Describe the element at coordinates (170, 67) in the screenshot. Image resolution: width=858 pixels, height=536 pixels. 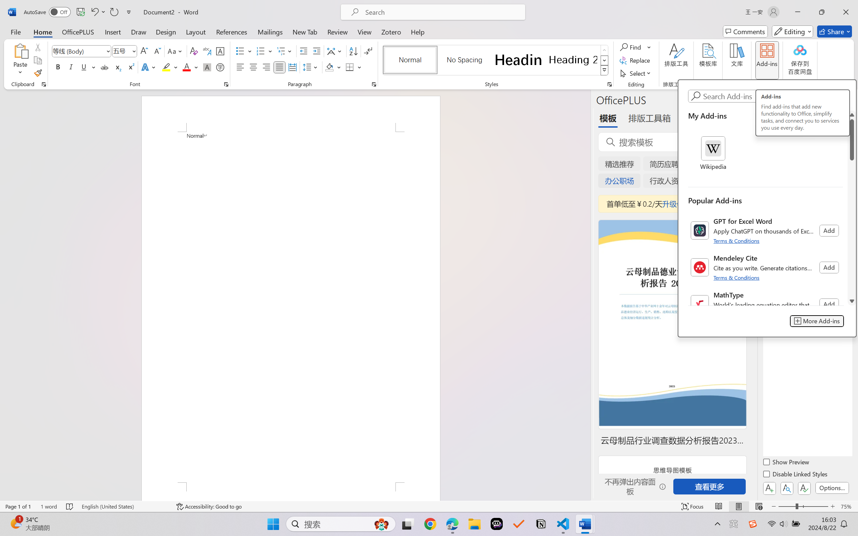
I see `Text Highlight Color` at that location.